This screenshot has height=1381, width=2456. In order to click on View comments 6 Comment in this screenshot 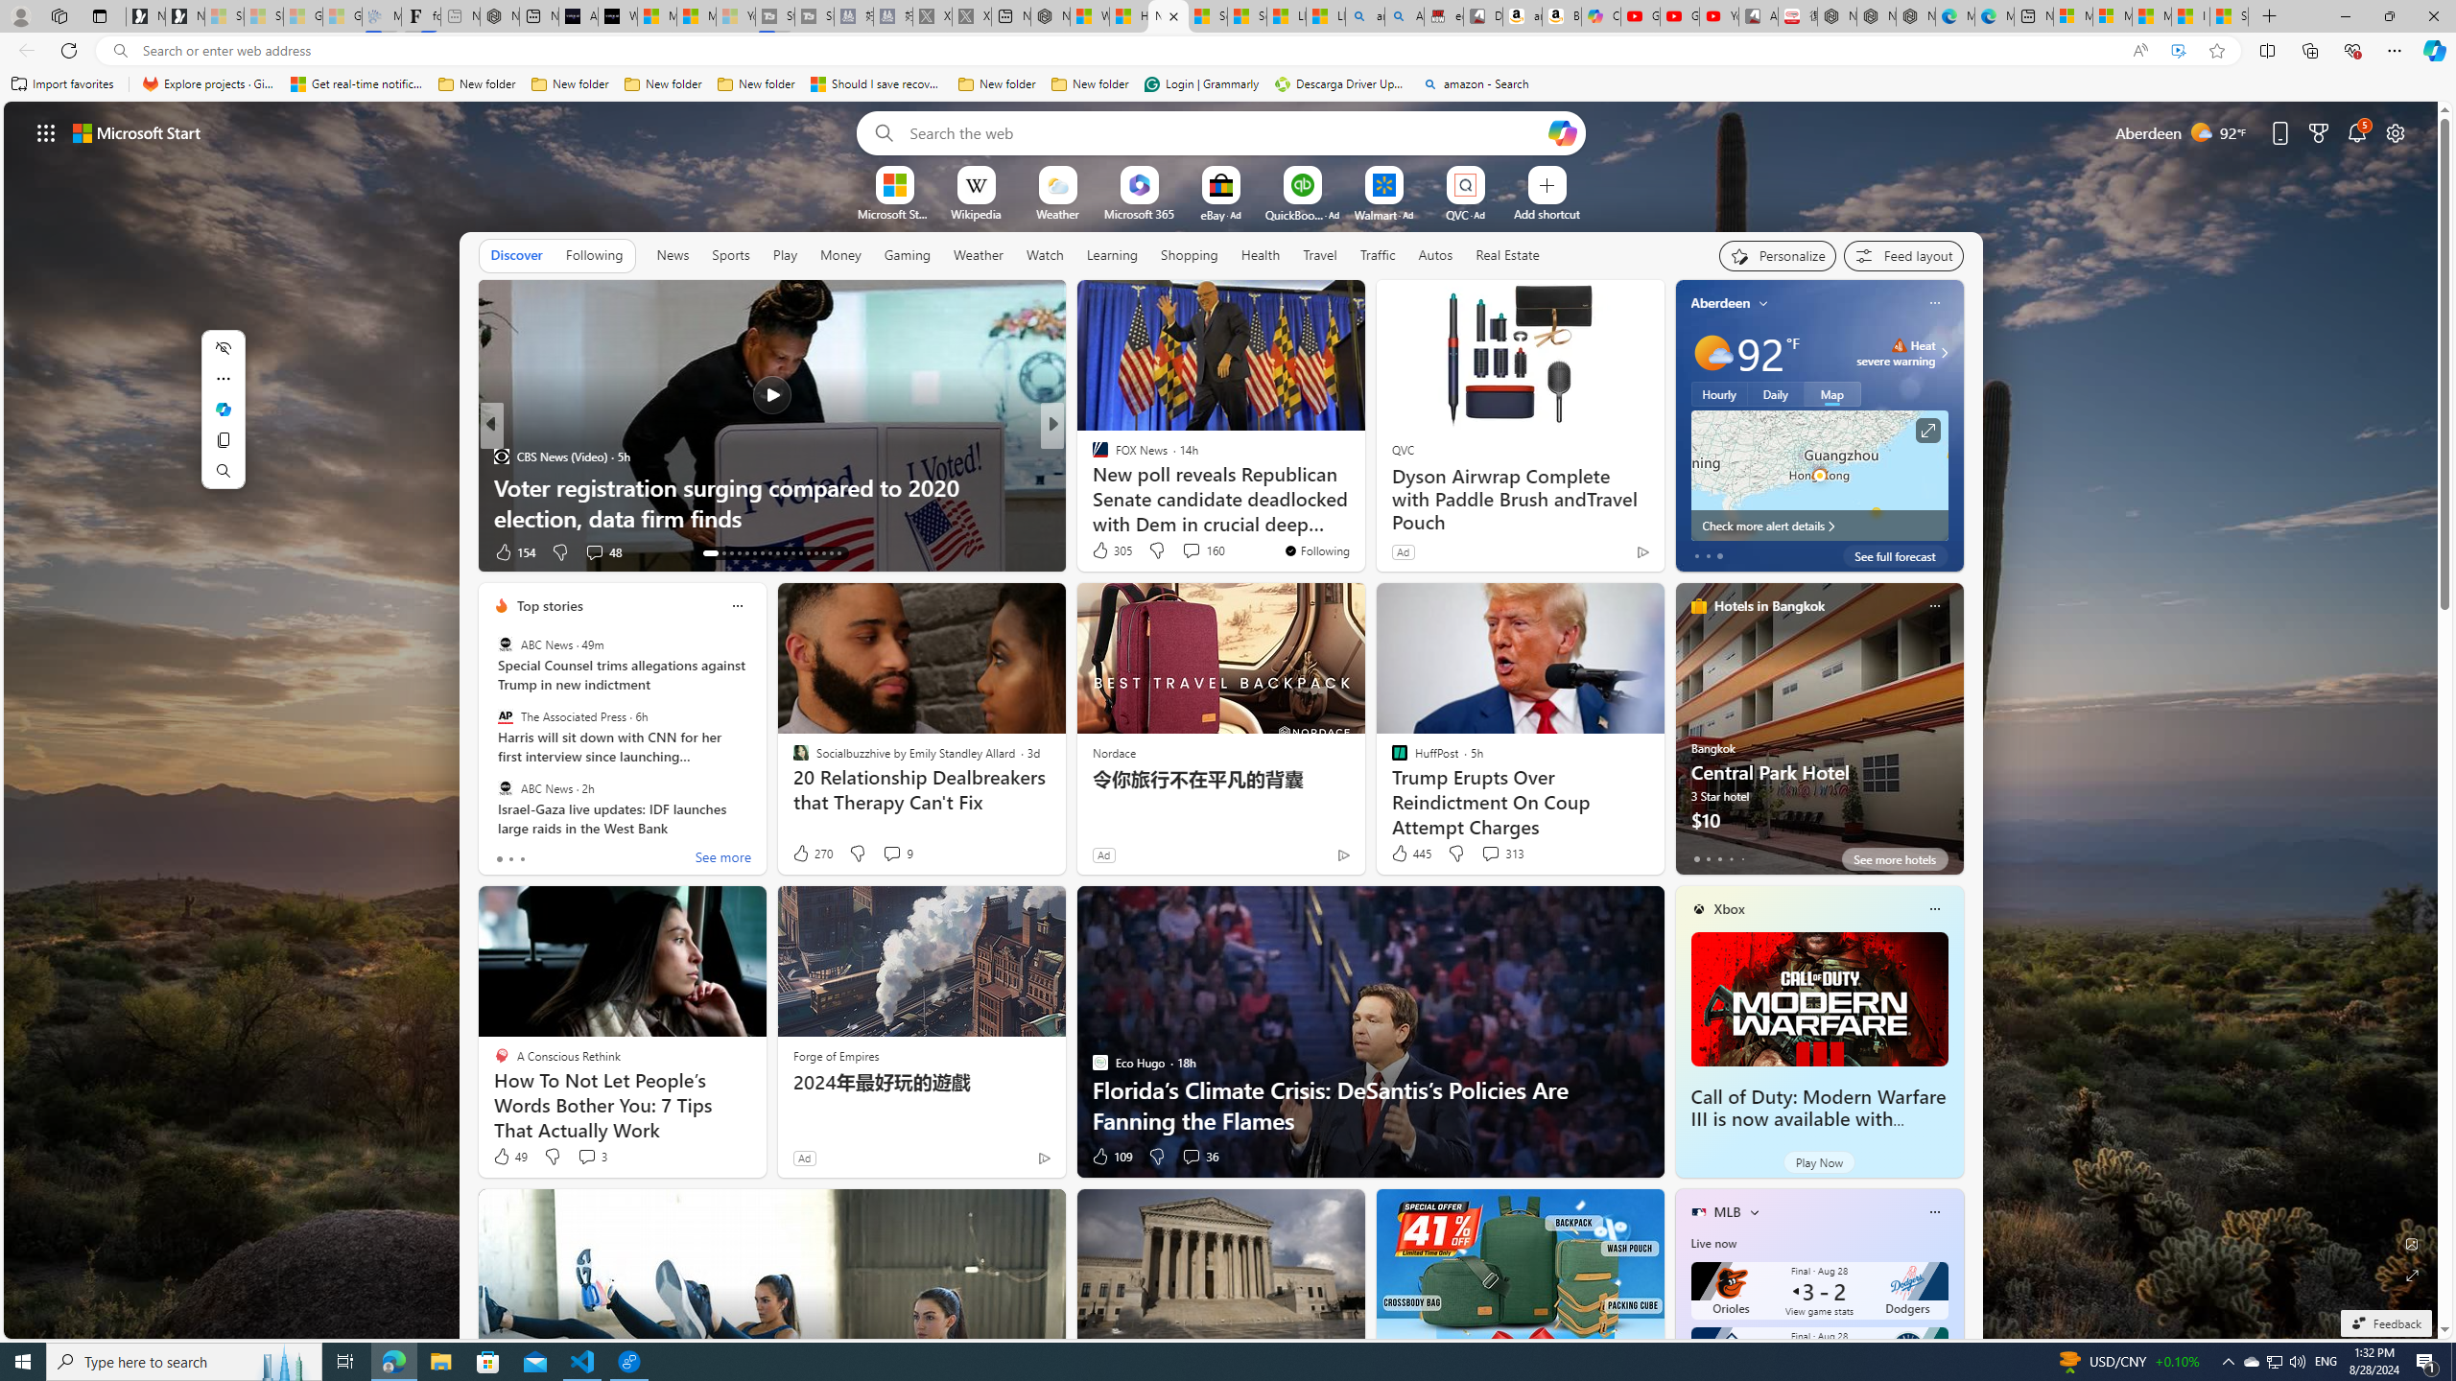, I will do `click(1186, 551)`.